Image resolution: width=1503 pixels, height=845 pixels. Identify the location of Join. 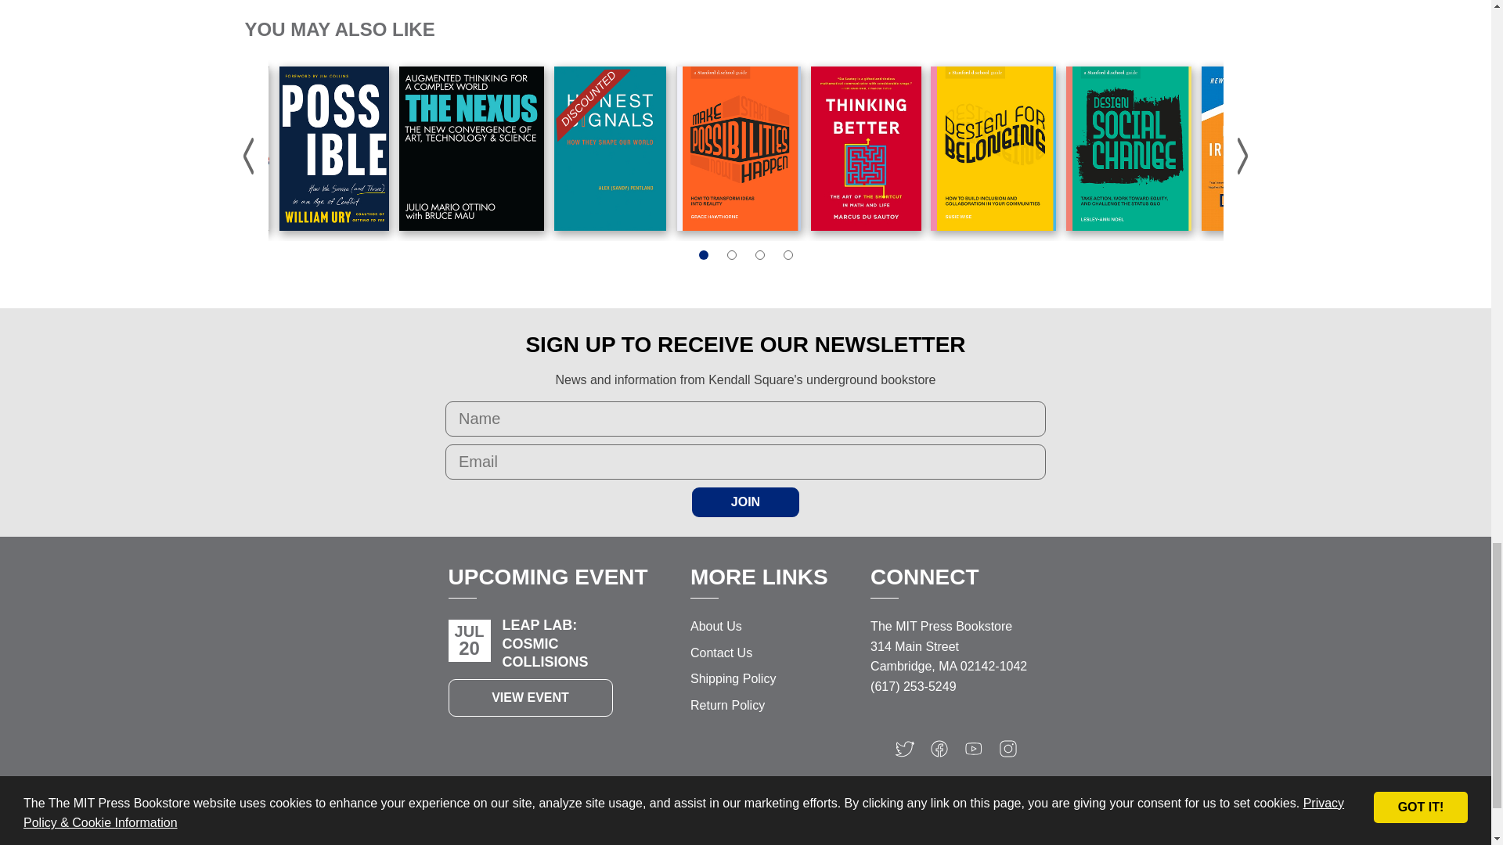
(745, 502).